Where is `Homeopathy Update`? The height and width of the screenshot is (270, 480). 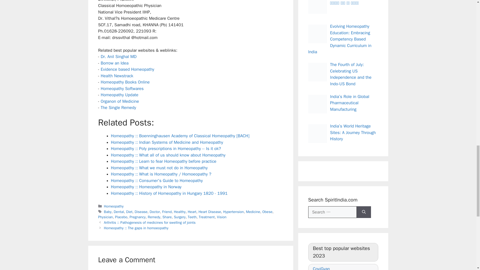
Homeopathy Update is located at coordinates (119, 95).